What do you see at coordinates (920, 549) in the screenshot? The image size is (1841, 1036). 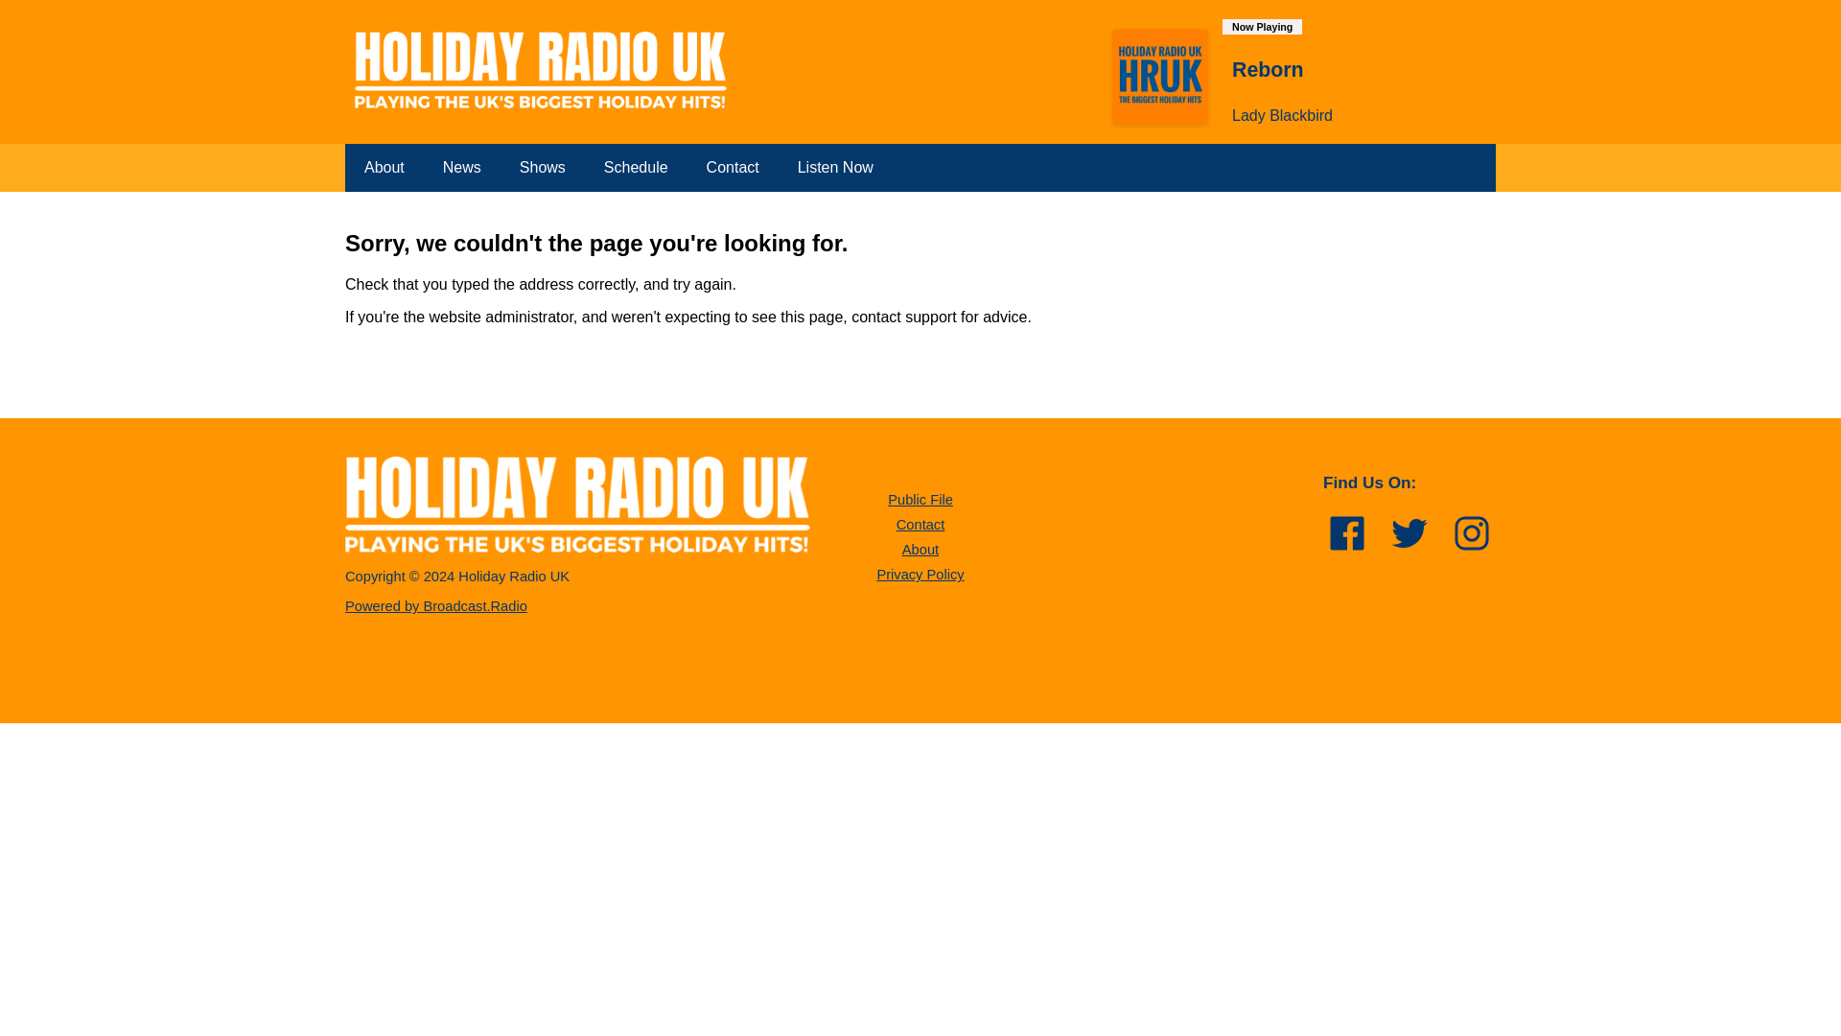 I see `About` at bounding box center [920, 549].